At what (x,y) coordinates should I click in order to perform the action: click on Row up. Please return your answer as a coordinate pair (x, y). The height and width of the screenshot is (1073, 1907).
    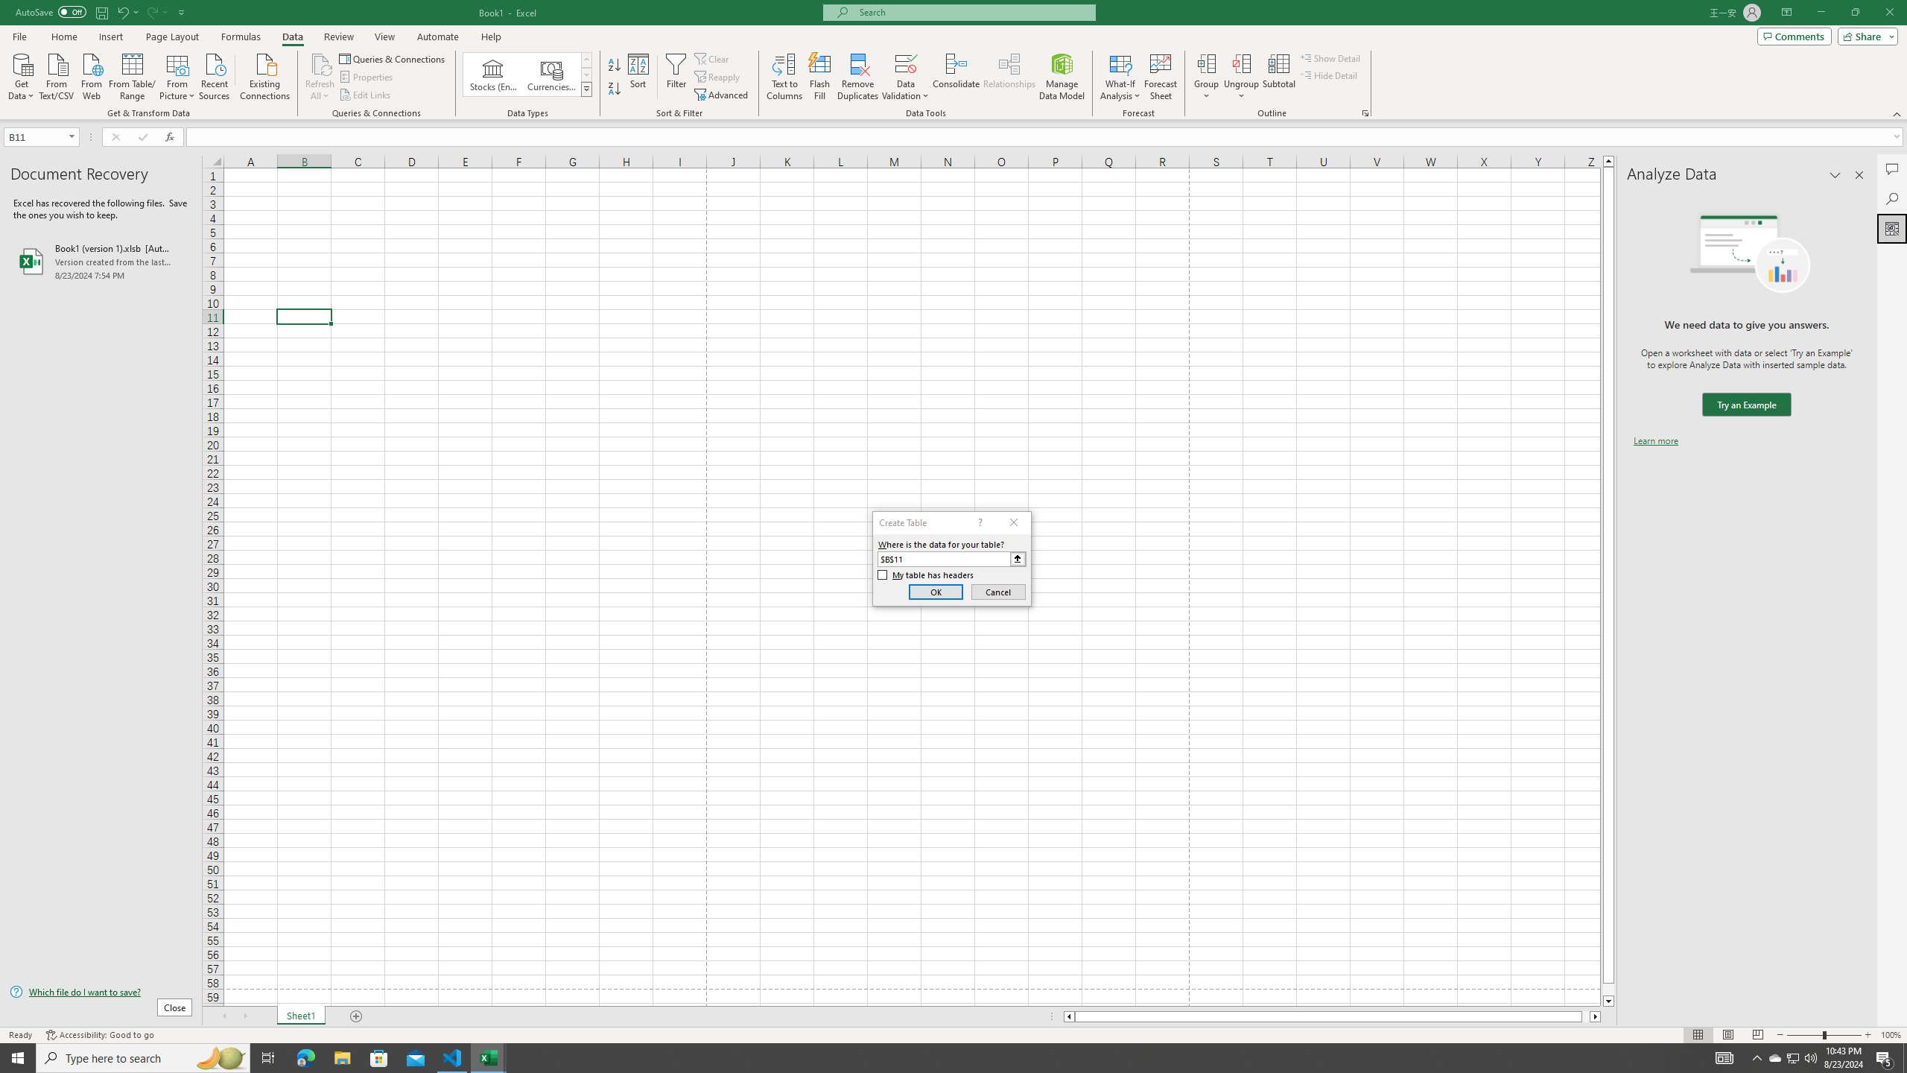
    Looking at the image, I should click on (587, 60).